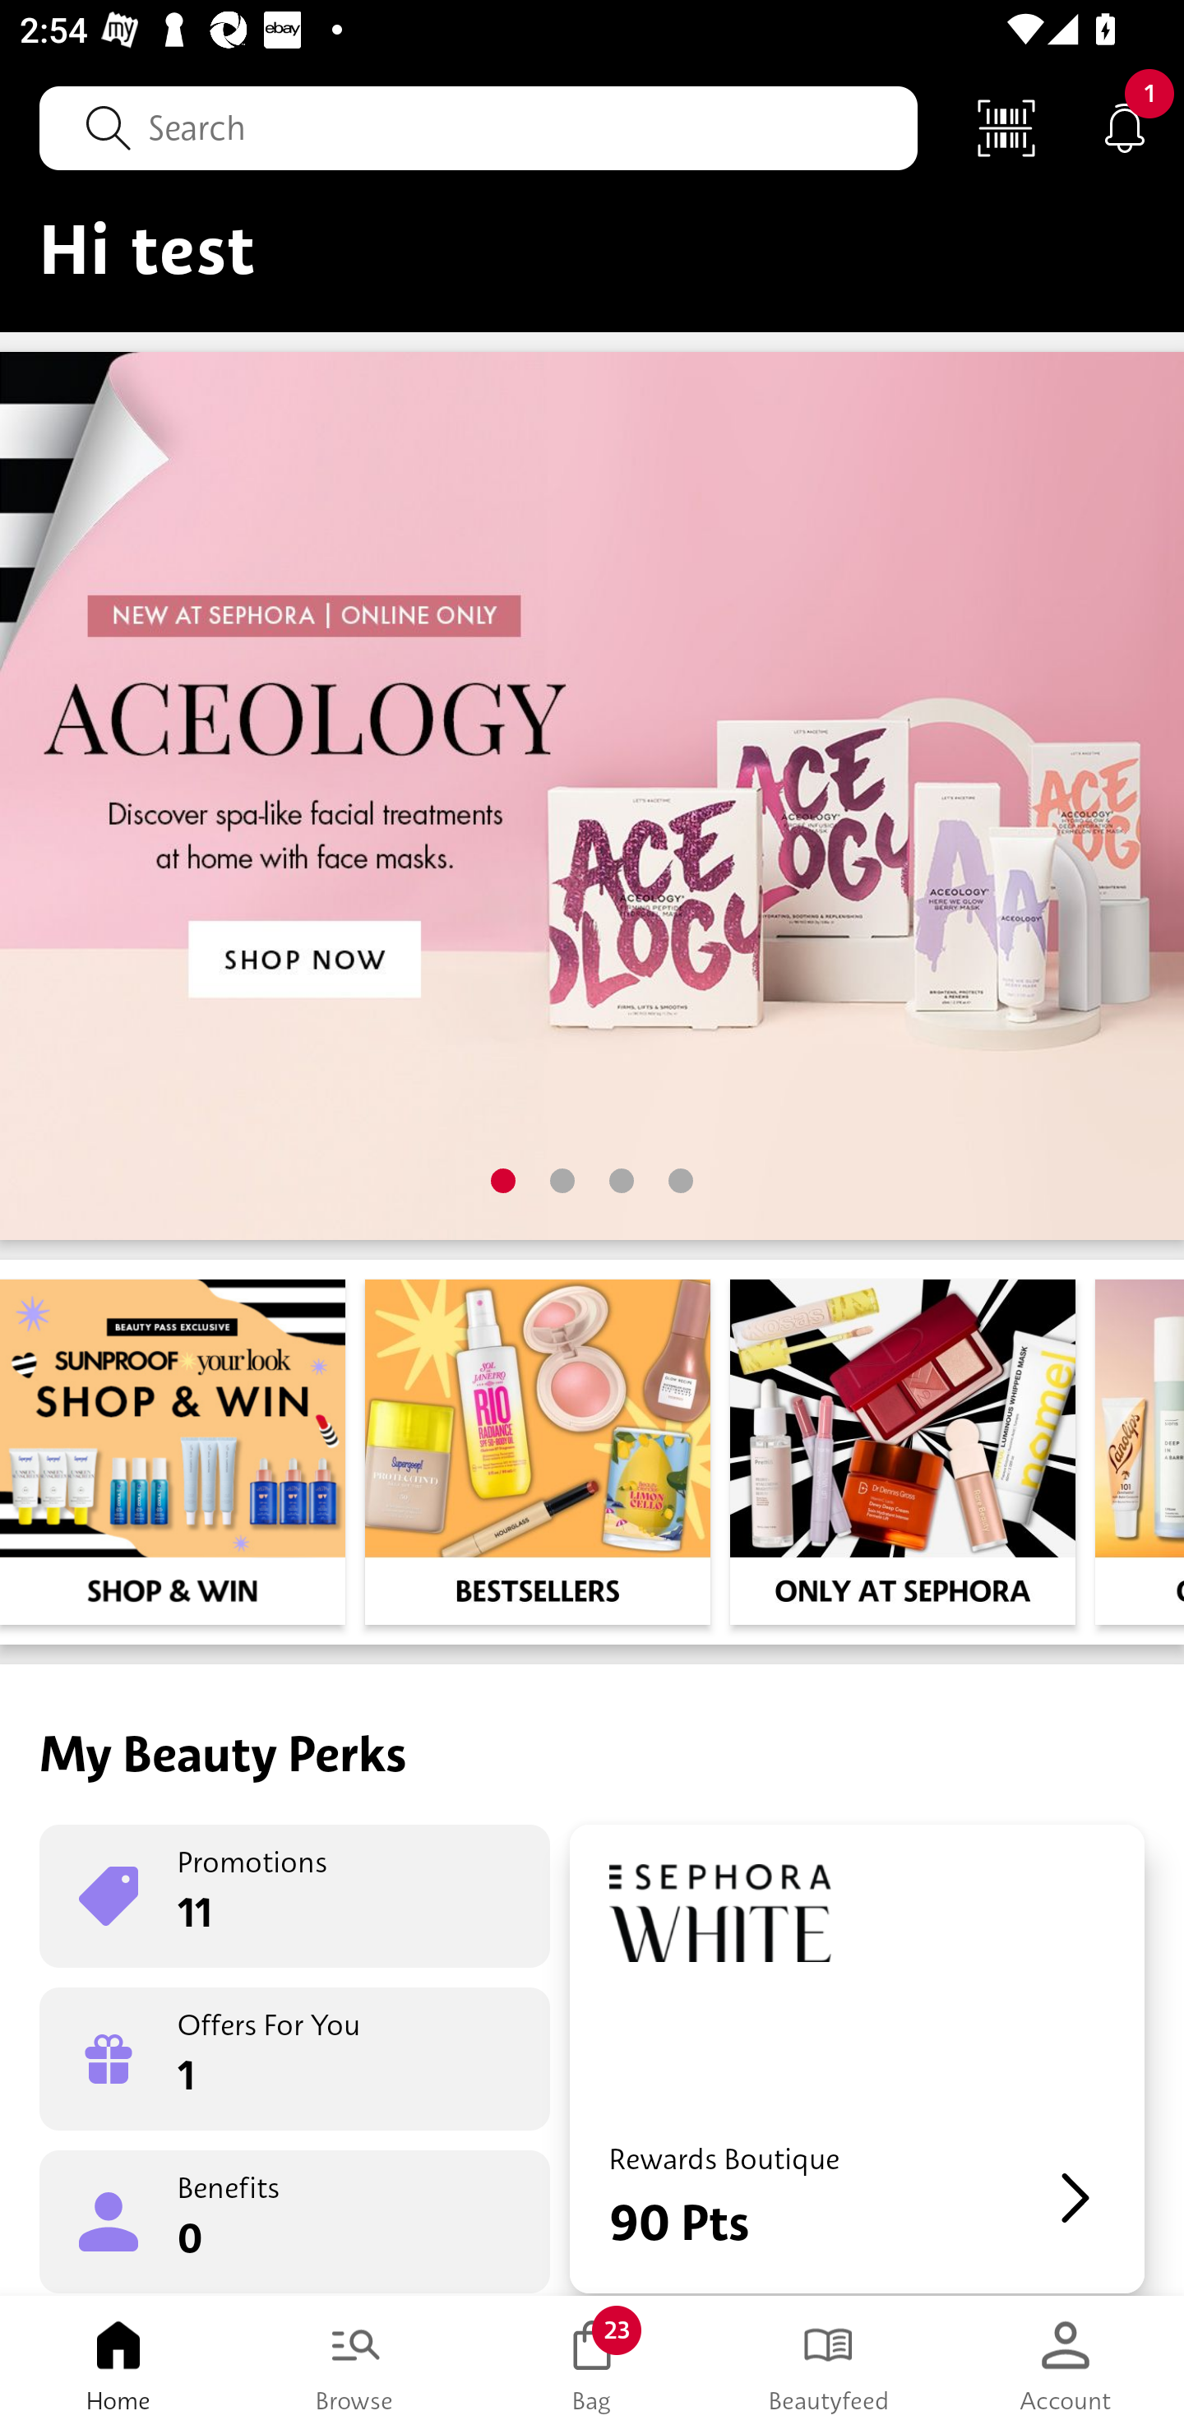 This screenshot has width=1184, height=2434. What do you see at coordinates (592, 2365) in the screenshot?
I see `Bag 23 Bag` at bounding box center [592, 2365].